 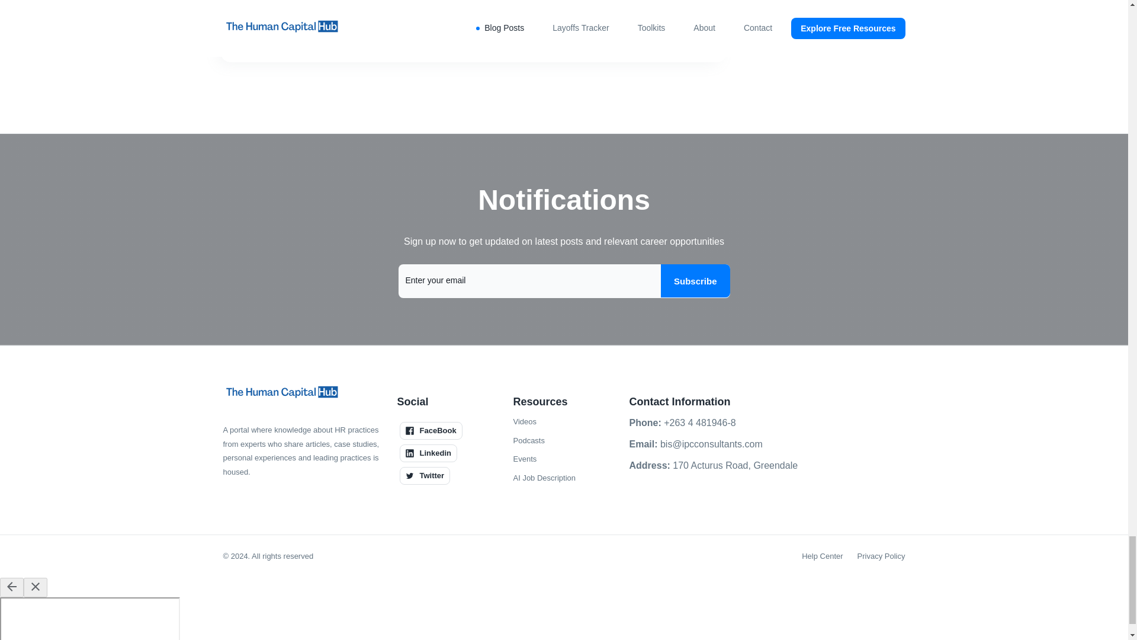 I want to click on Podcasts, so click(x=528, y=441).